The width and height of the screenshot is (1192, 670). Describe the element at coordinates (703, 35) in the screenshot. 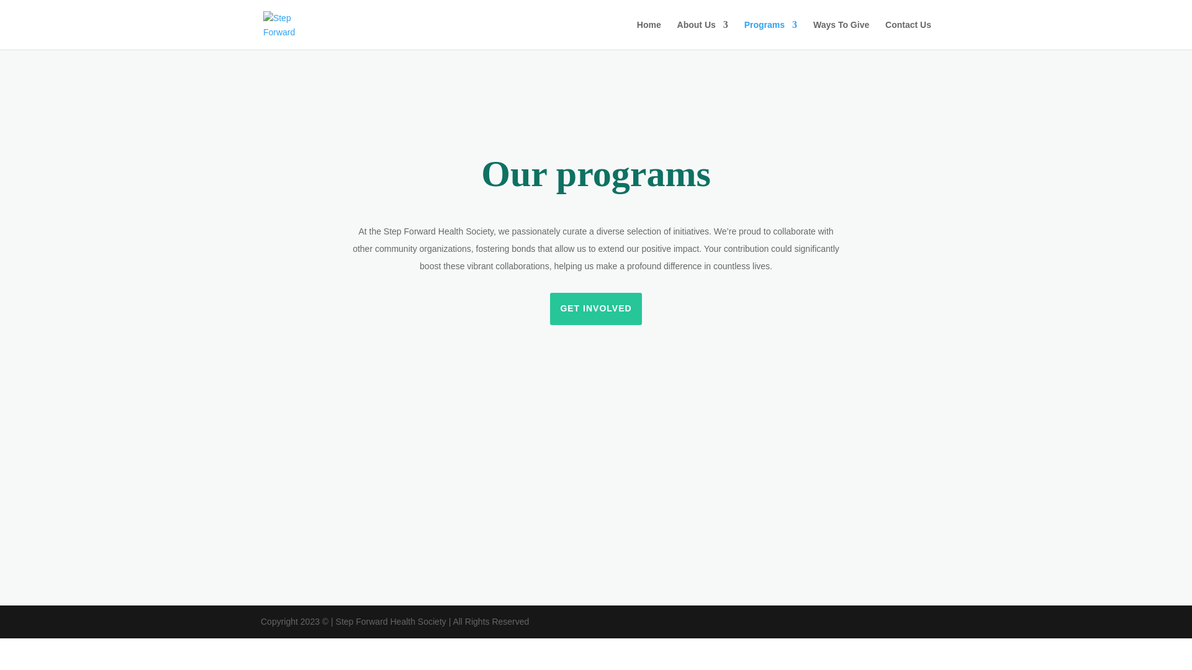

I see `About Us` at that location.